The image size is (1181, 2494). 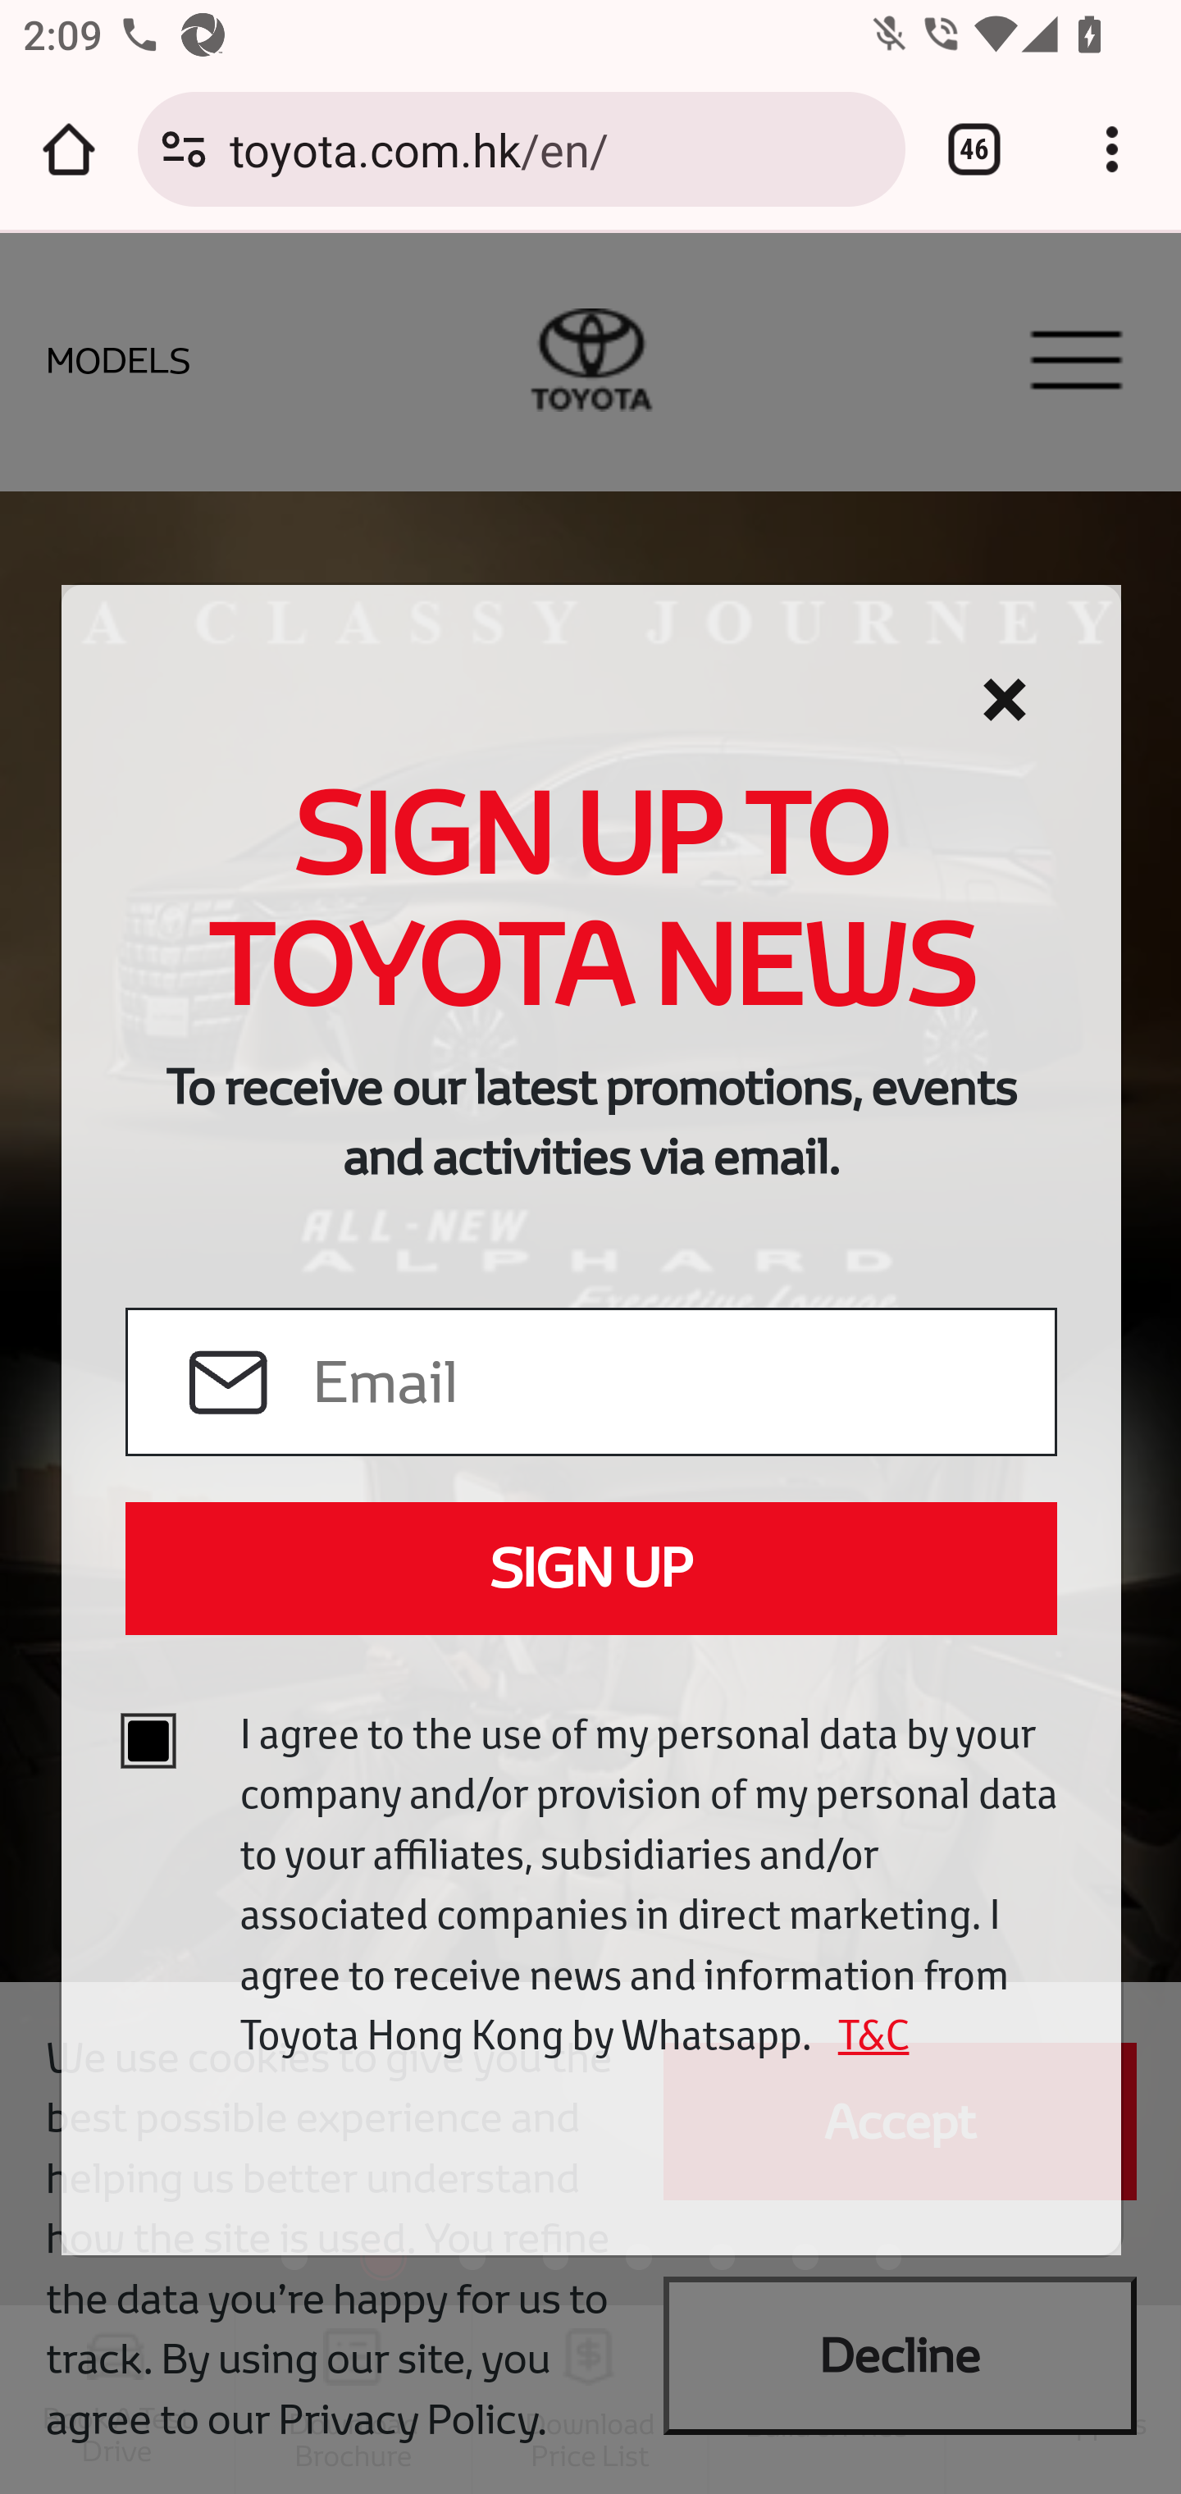 I want to click on SIGN UP, so click(x=590, y=1569).